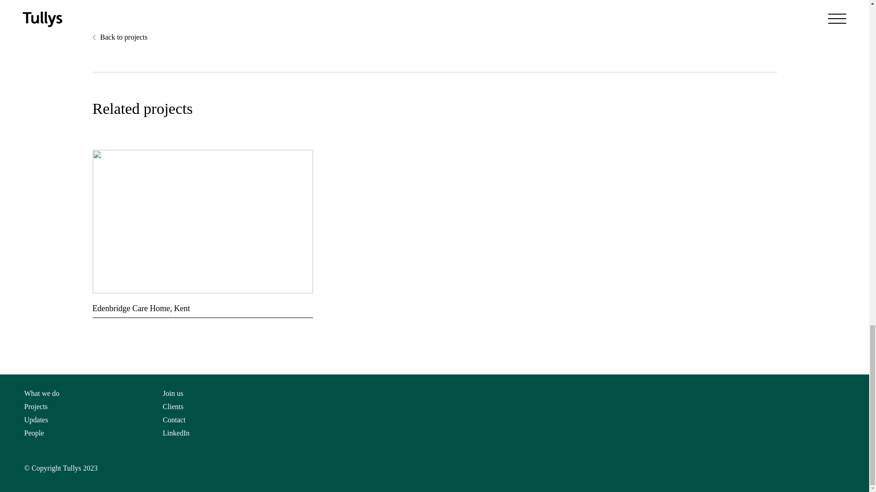  I want to click on Back to projects, so click(120, 38).